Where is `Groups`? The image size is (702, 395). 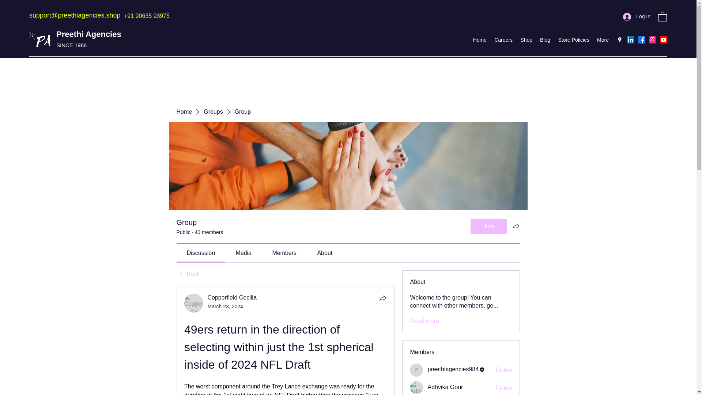 Groups is located at coordinates (213, 112).